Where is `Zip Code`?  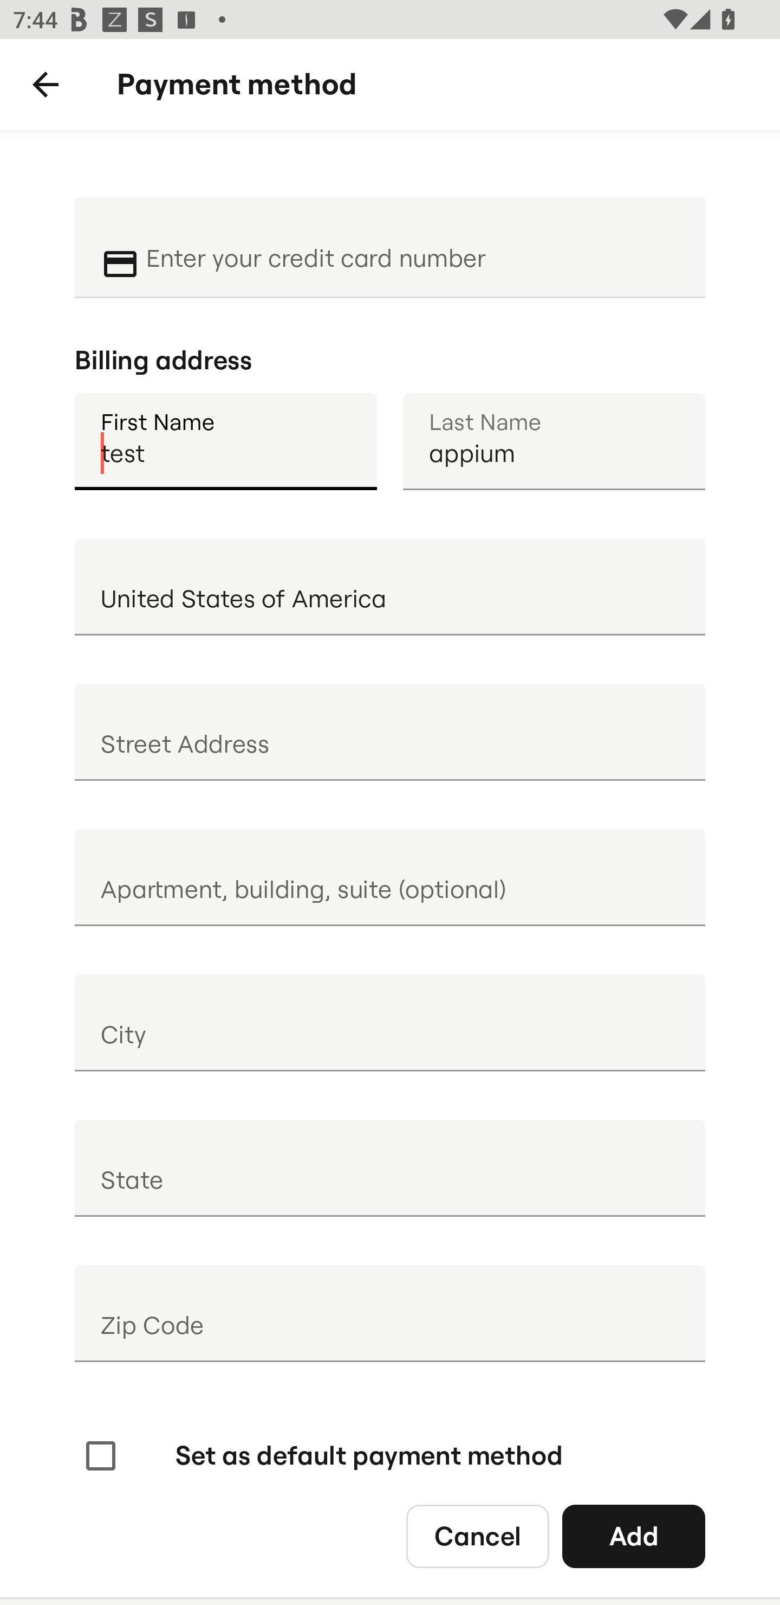 Zip Code is located at coordinates (390, 1313).